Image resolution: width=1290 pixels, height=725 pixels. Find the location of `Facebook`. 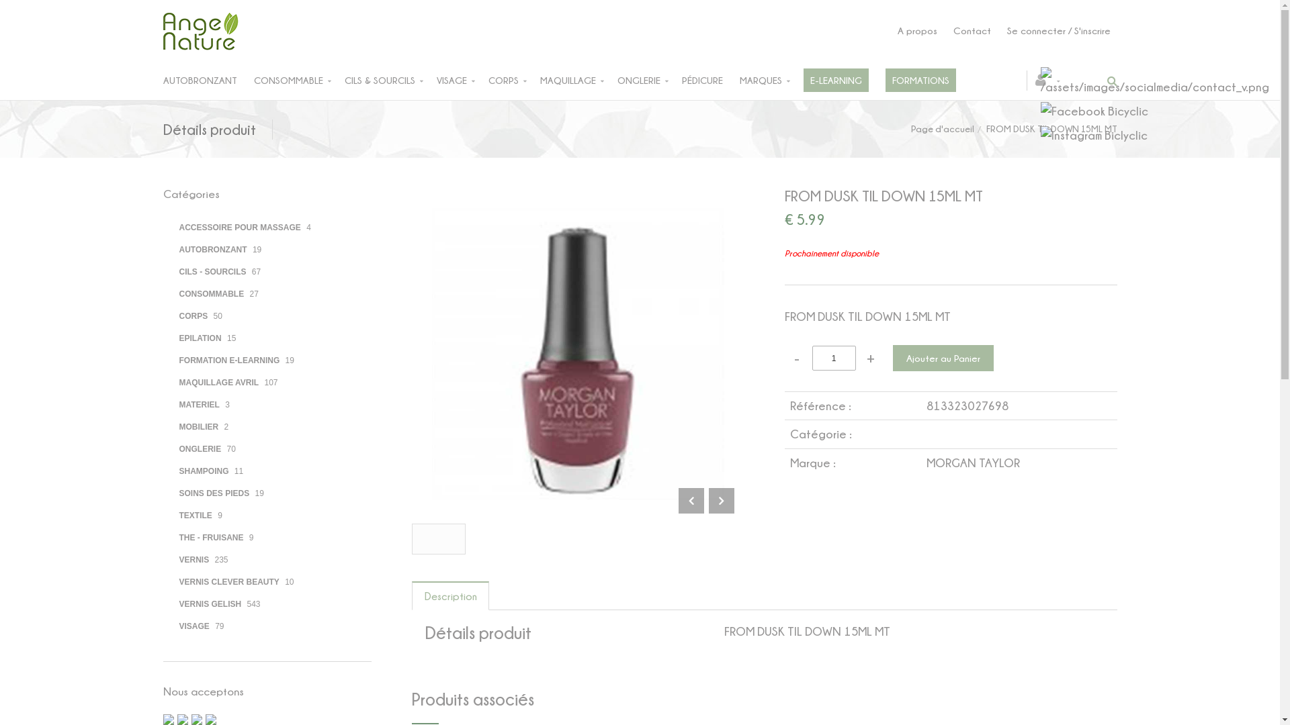

Facebook is located at coordinates (1094, 111).